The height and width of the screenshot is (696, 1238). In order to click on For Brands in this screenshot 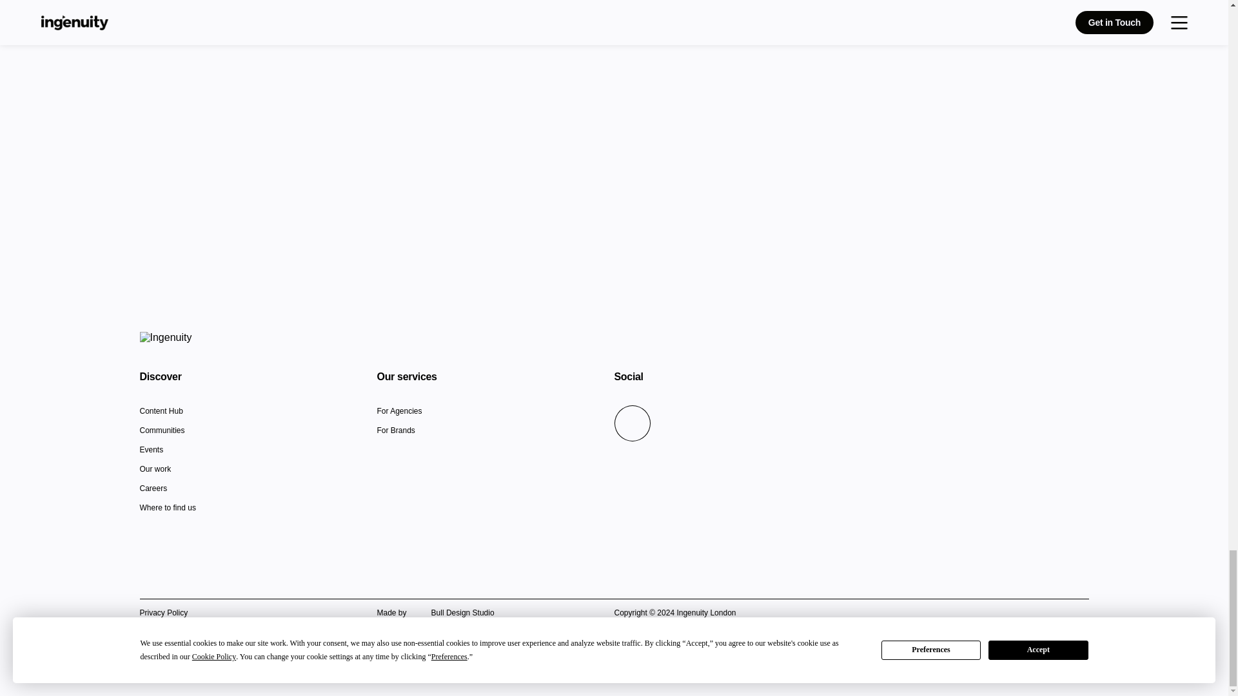, I will do `click(395, 432)`.